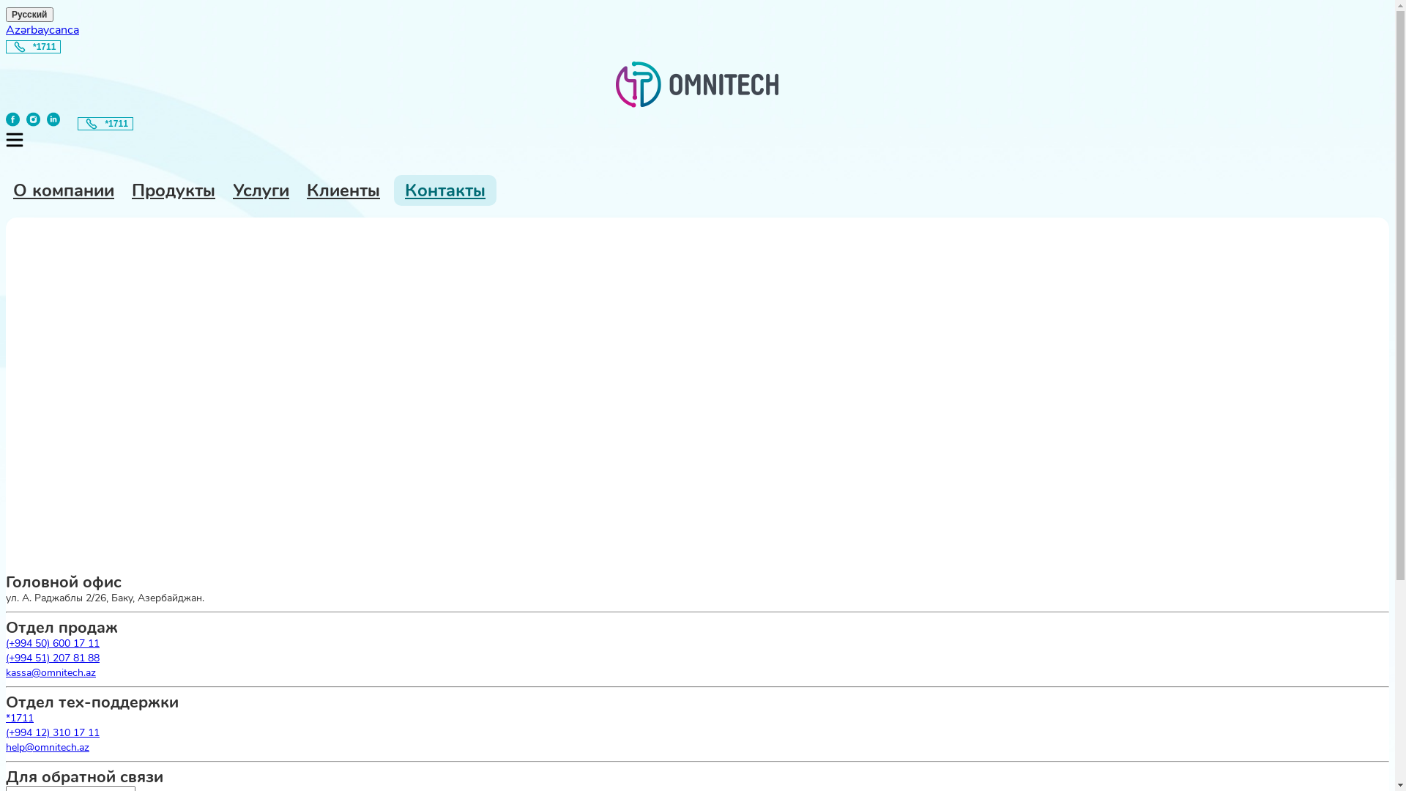  I want to click on (+994 51) 207 81 88, so click(53, 658).